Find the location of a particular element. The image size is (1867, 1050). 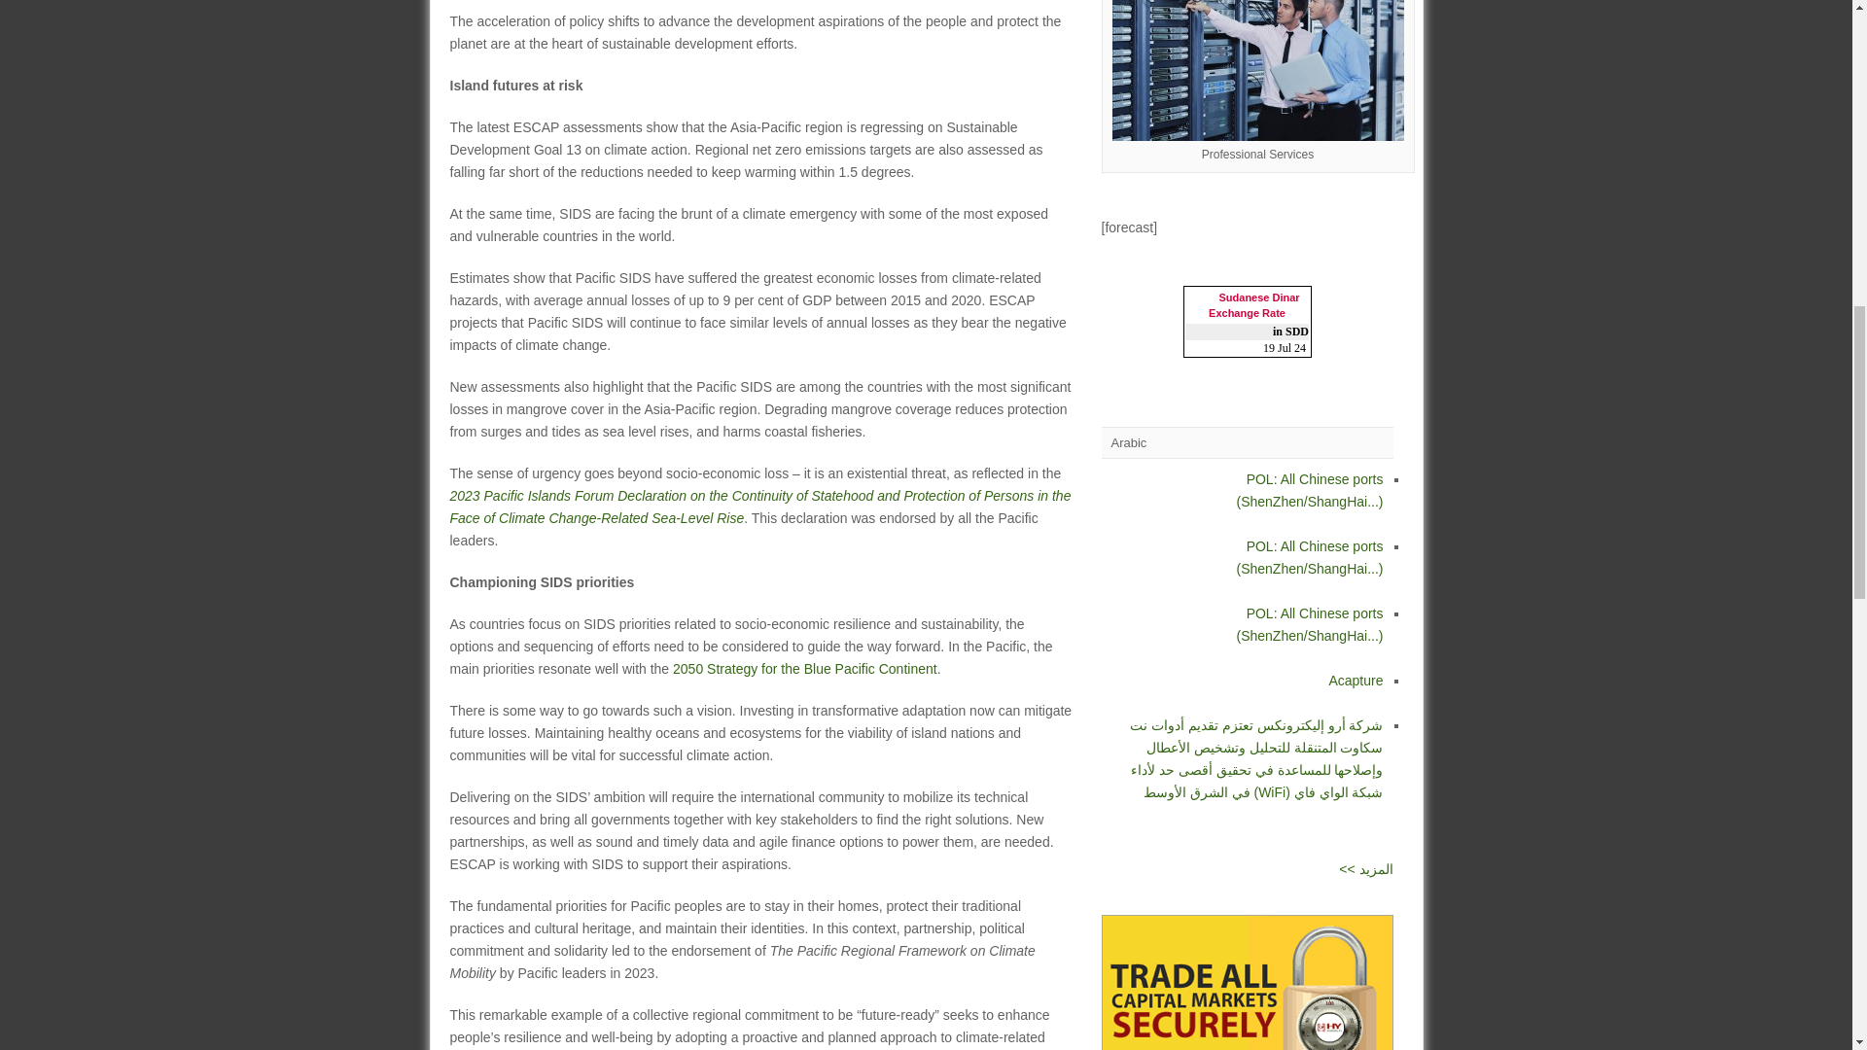

Acapture is located at coordinates (1254, 690).